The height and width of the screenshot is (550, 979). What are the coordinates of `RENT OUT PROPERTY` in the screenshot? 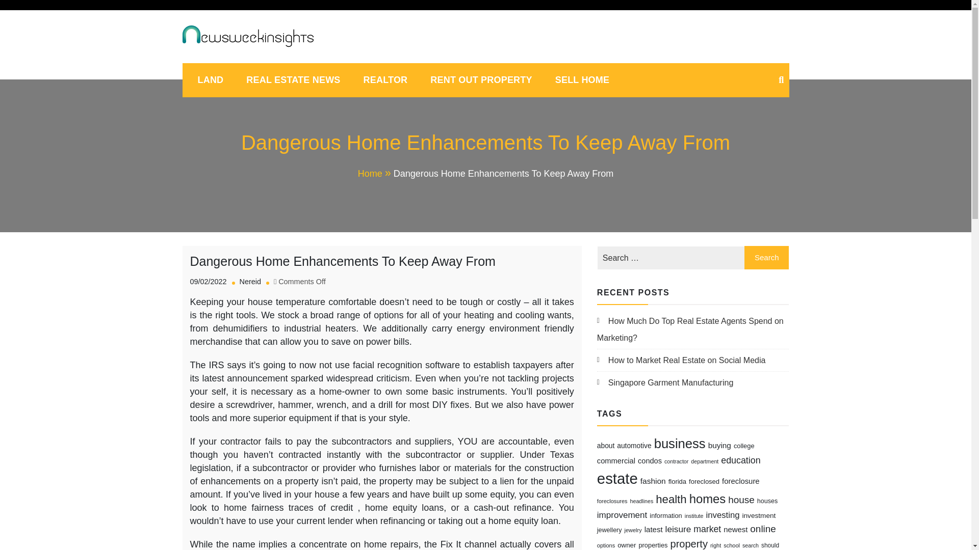 It's located at (481, 80).